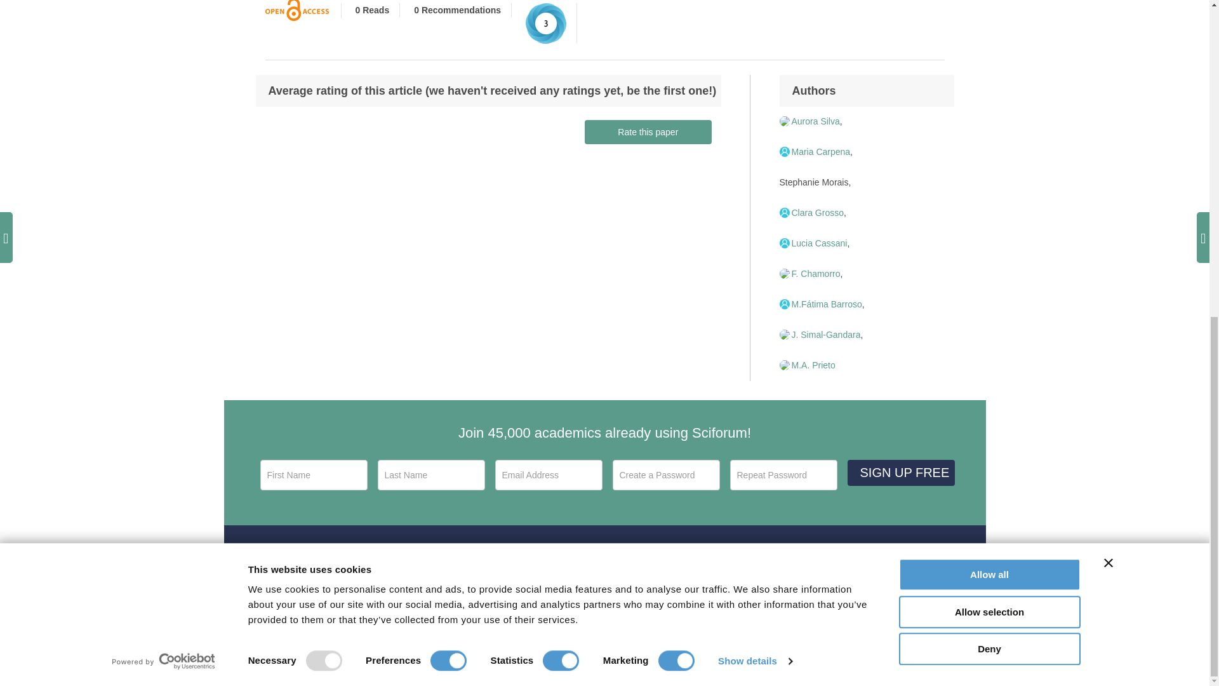  I want to click on Show details, so click(754, 74).